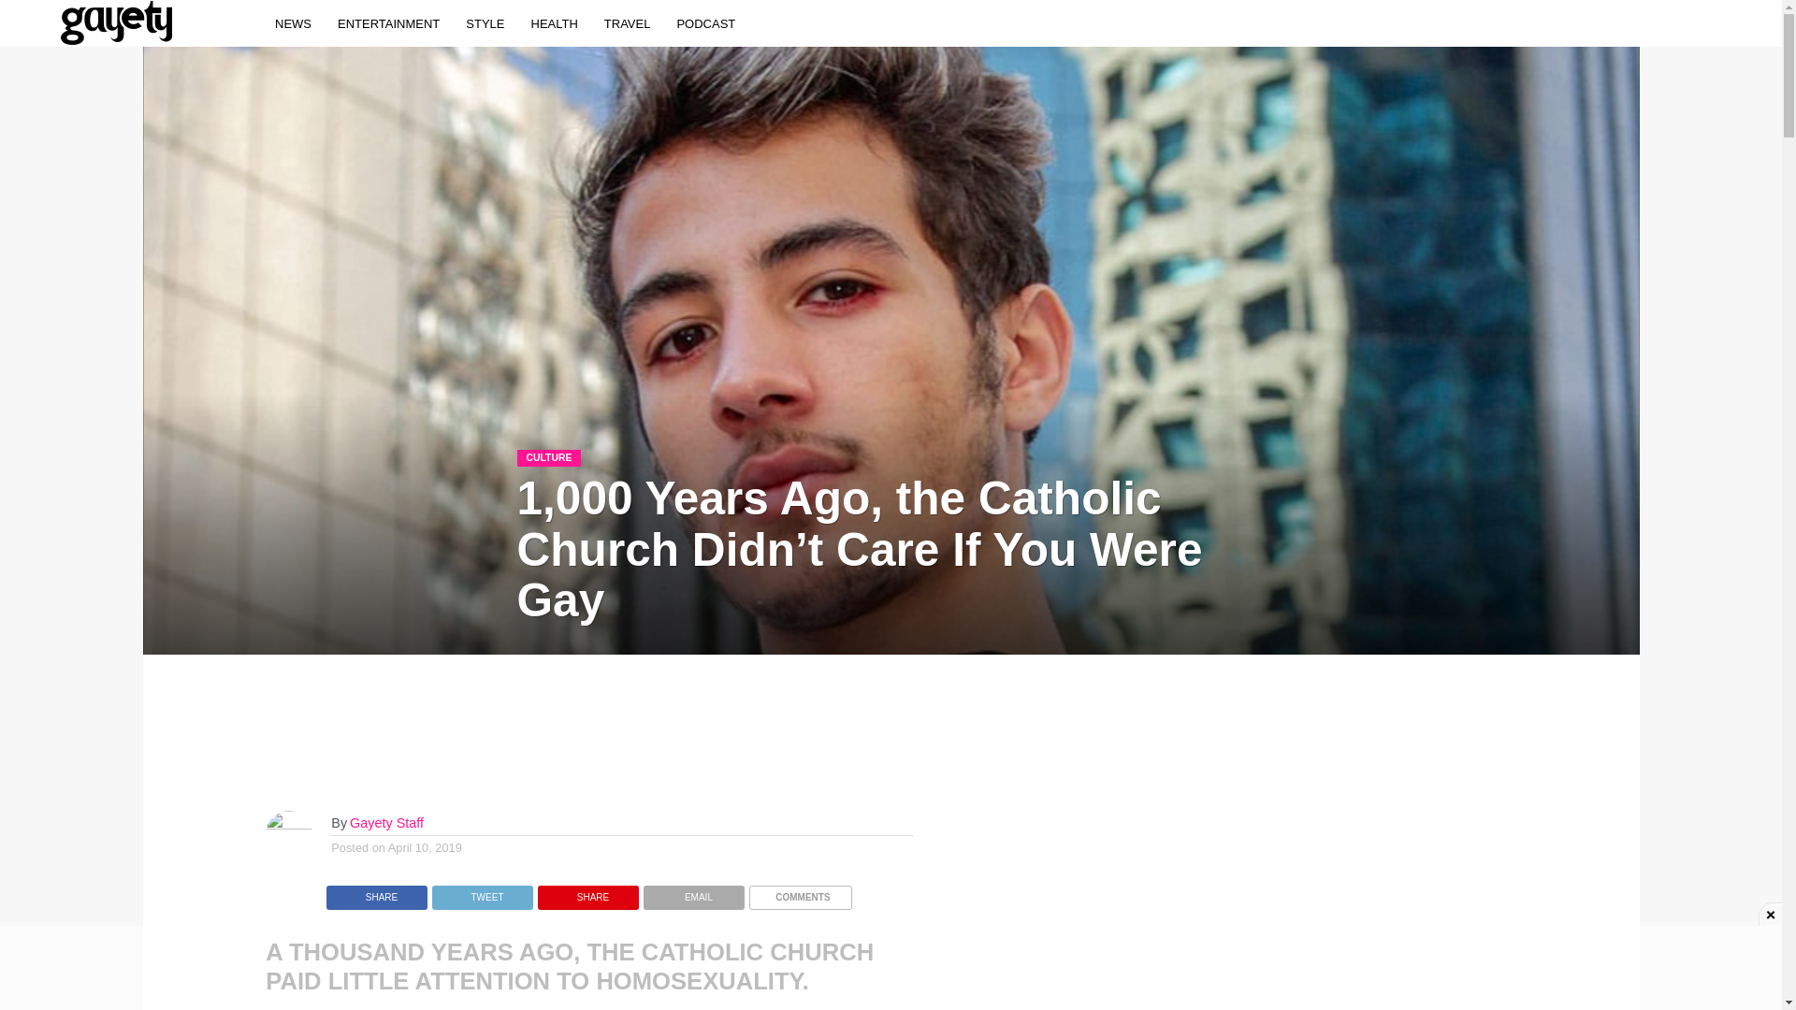  I want to click on HEALTH, so click(554, 22).